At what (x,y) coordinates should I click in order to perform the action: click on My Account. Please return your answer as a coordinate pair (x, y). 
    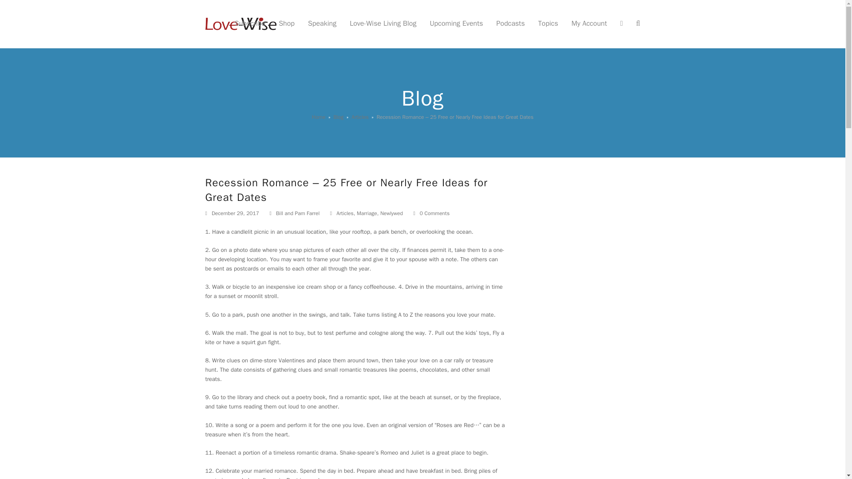
    Looking at the image, I should click on (589, 24).